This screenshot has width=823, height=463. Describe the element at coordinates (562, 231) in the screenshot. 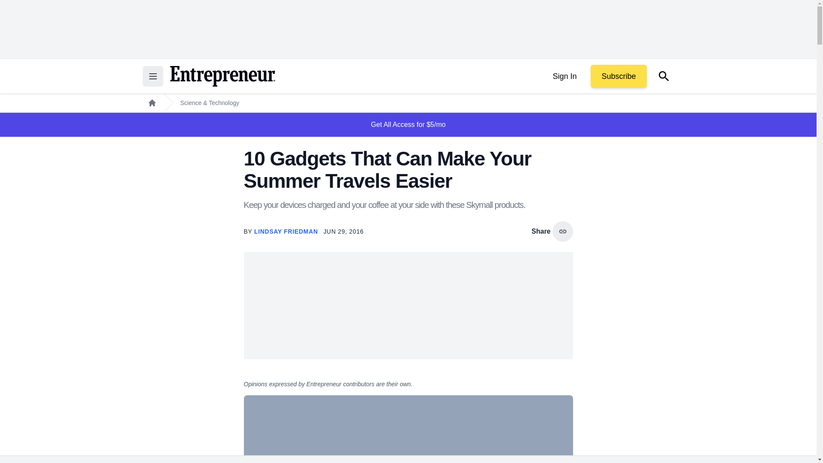

I see `copy` at that location.